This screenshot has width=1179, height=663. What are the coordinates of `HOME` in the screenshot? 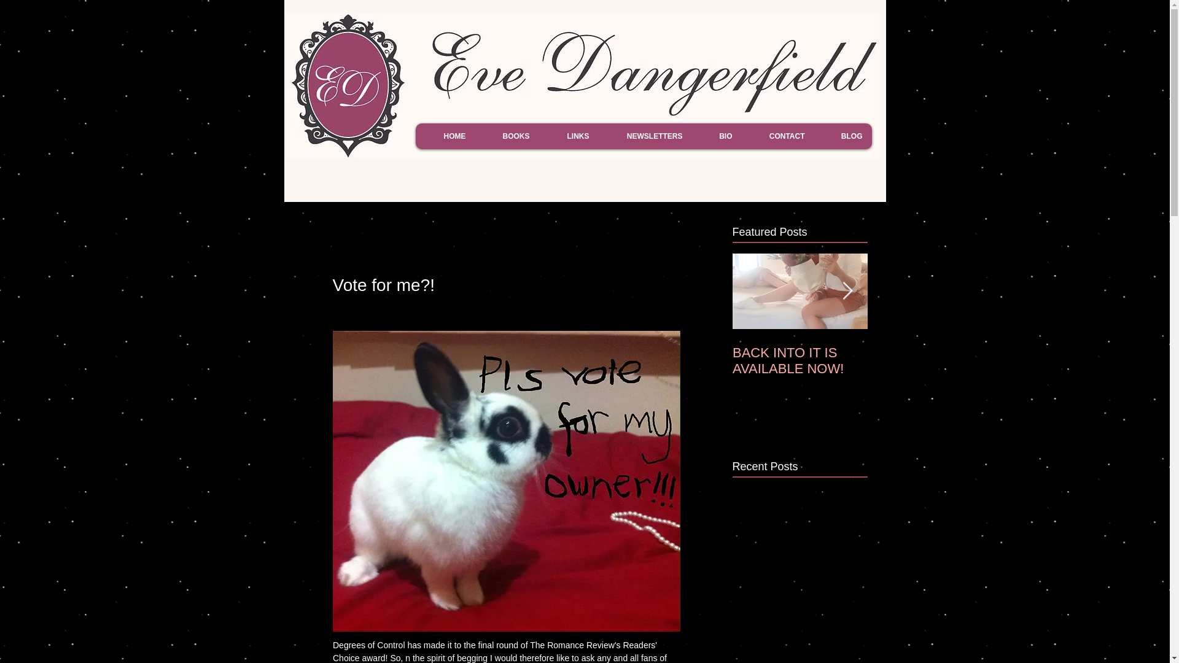 It's located at (445, 136).